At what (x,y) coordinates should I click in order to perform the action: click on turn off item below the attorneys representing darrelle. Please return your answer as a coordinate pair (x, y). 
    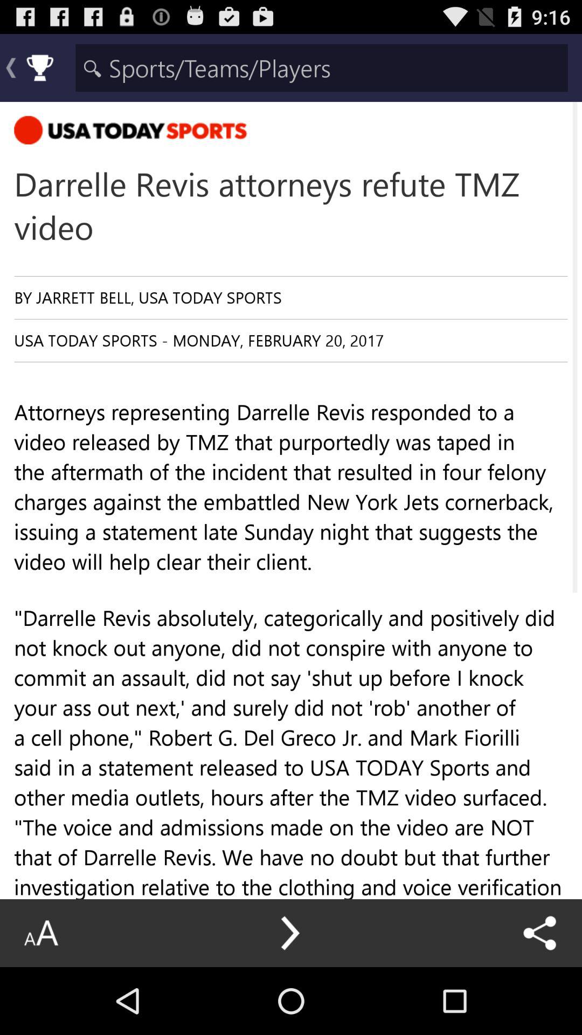
    Looking at the image, I should click on (290, 933).